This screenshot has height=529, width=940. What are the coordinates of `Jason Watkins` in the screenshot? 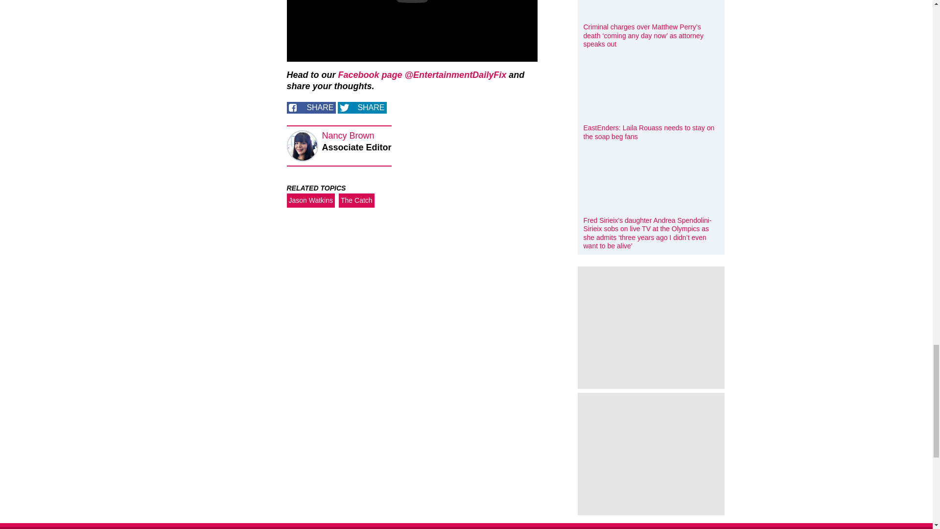 It's located at (311, 201).